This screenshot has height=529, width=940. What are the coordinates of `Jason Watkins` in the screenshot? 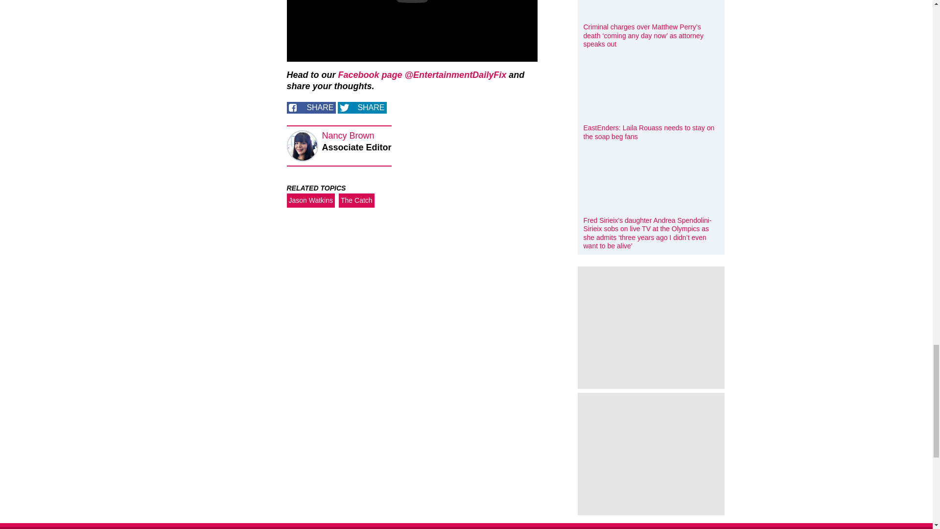 It's located at (311, 201).